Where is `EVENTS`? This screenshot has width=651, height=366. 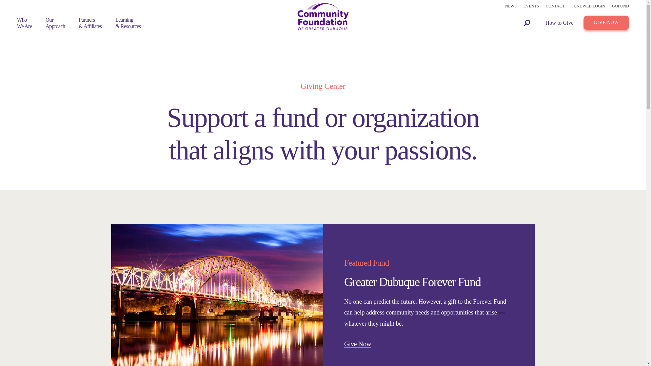
EVENTS is located at coordinates (531, 6).